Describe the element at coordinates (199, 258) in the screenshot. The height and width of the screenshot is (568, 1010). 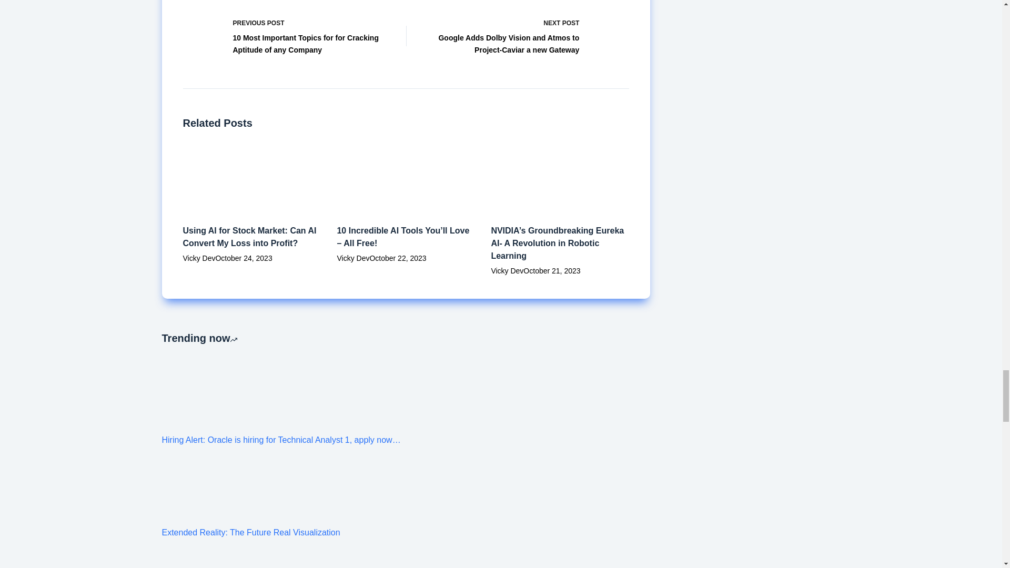
I see `Posts by Vicky Dev` at that location.